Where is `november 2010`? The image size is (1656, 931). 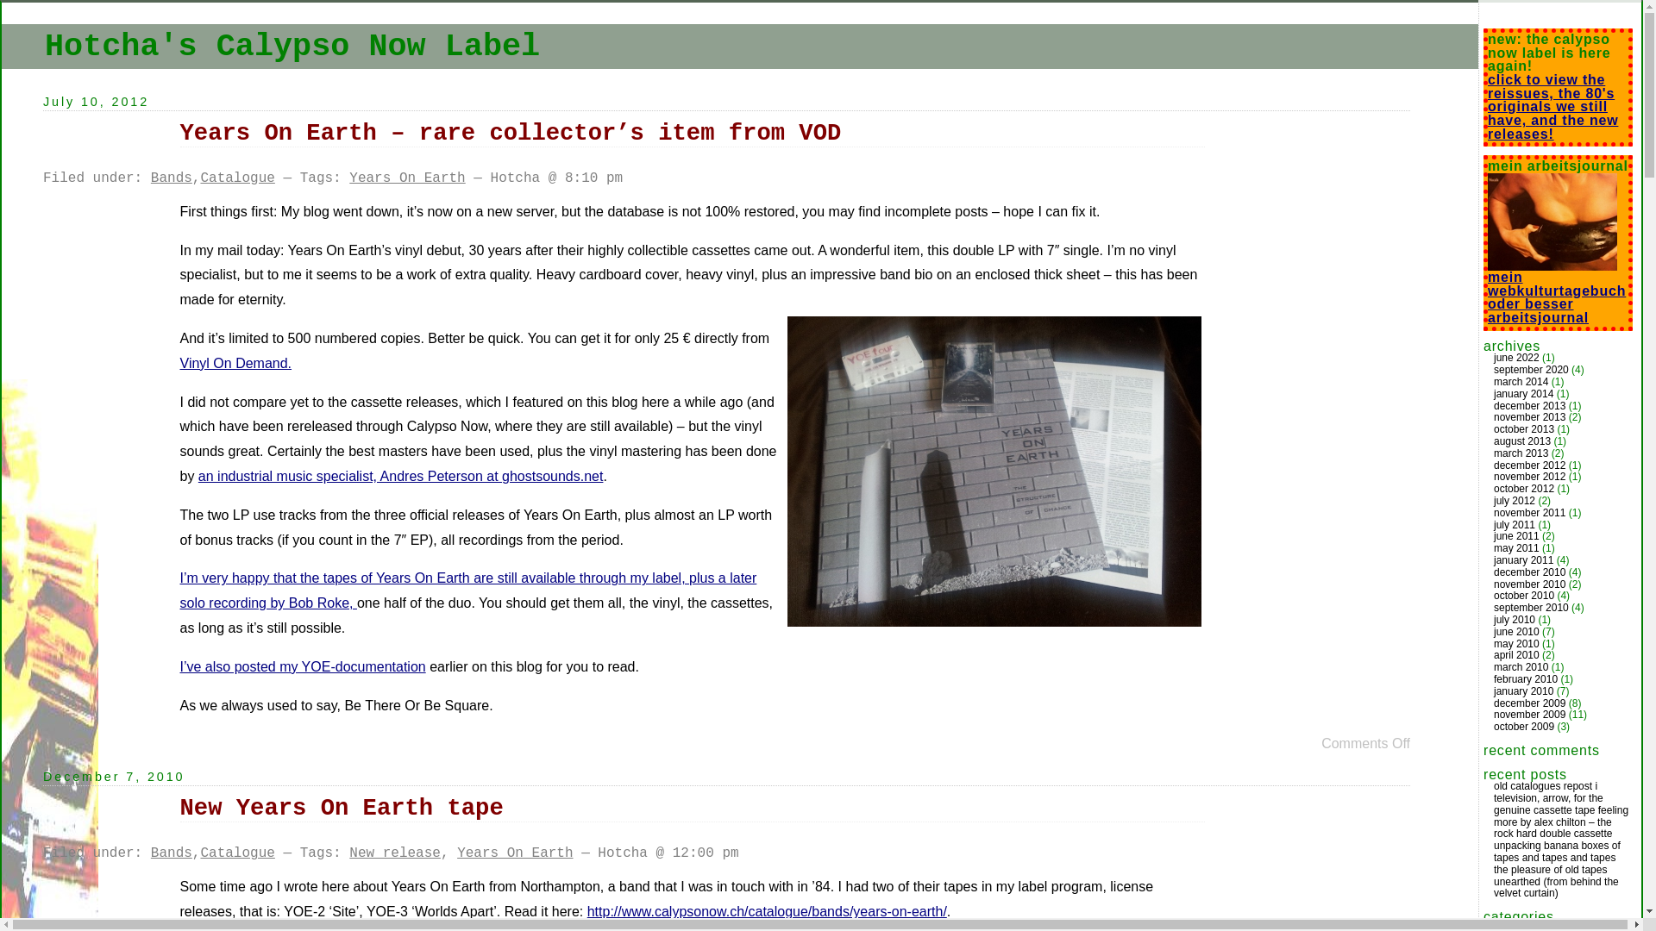
november 2010 is located at coordinates (1530, 584).